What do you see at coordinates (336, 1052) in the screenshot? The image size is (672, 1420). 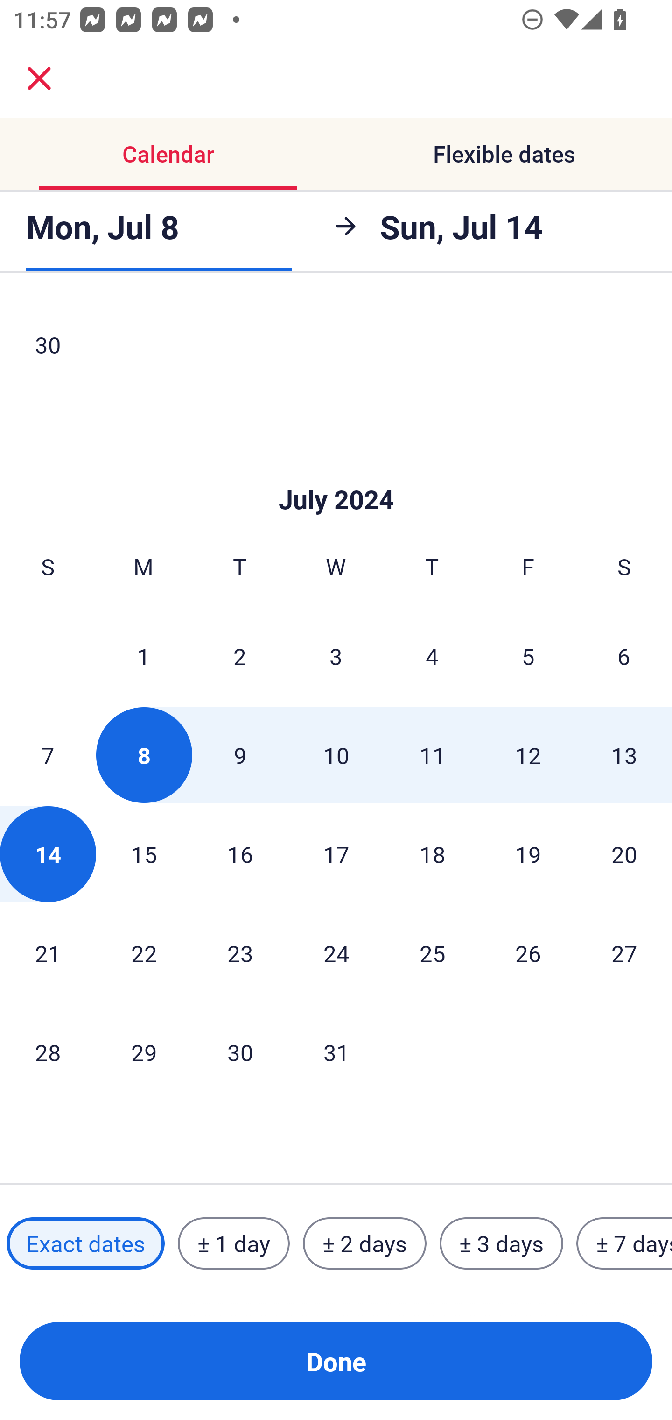 I see `31 Wednesday, July 31, 2024` at bounding box center [336, 1052].